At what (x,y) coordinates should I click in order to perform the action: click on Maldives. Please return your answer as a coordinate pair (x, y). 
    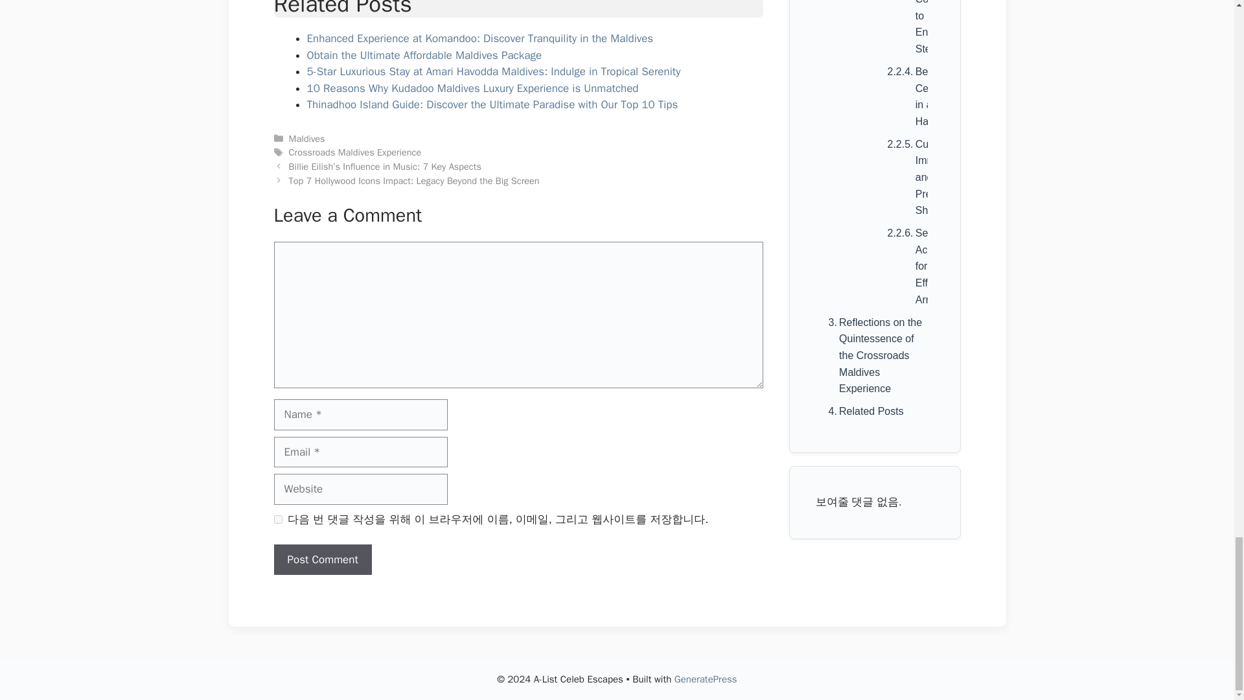
    Looking at the image, I should click on (306, 139).